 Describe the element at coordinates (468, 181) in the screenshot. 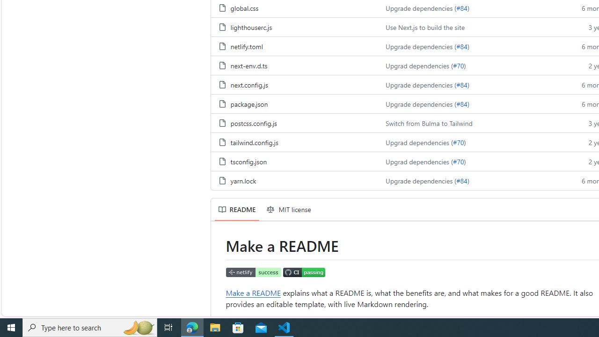

I see `)` at that location.